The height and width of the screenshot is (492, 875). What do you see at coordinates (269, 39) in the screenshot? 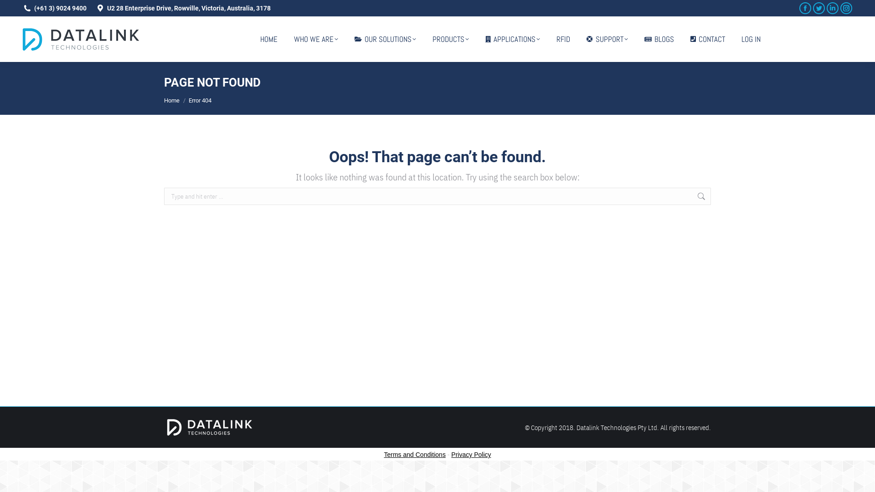
I see `HOME` at bounding box center [269, 39].